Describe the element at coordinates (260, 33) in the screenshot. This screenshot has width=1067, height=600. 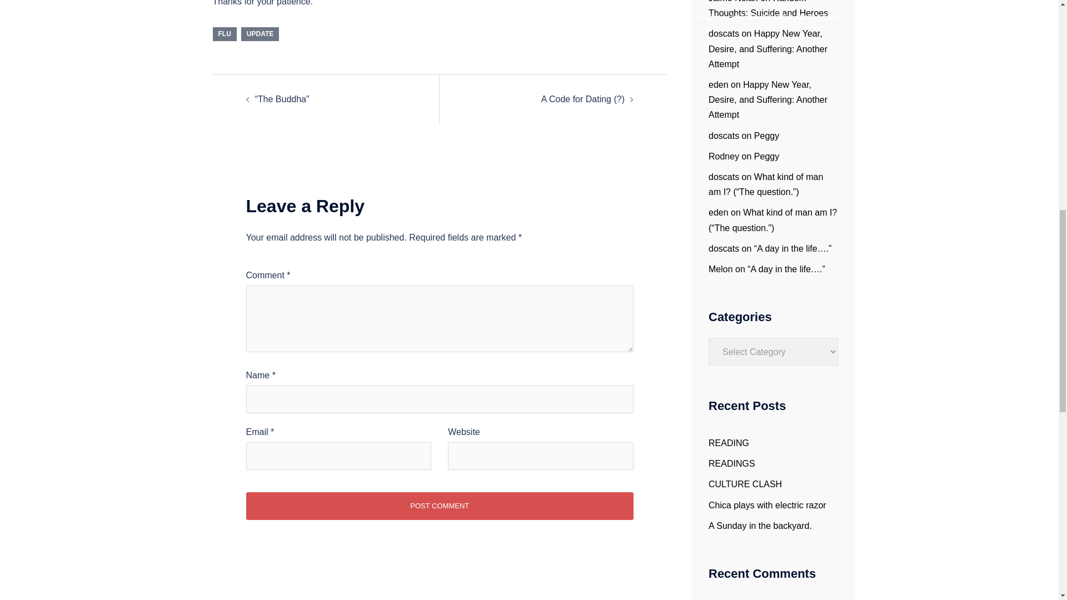
I see `UPDATE` at that location.